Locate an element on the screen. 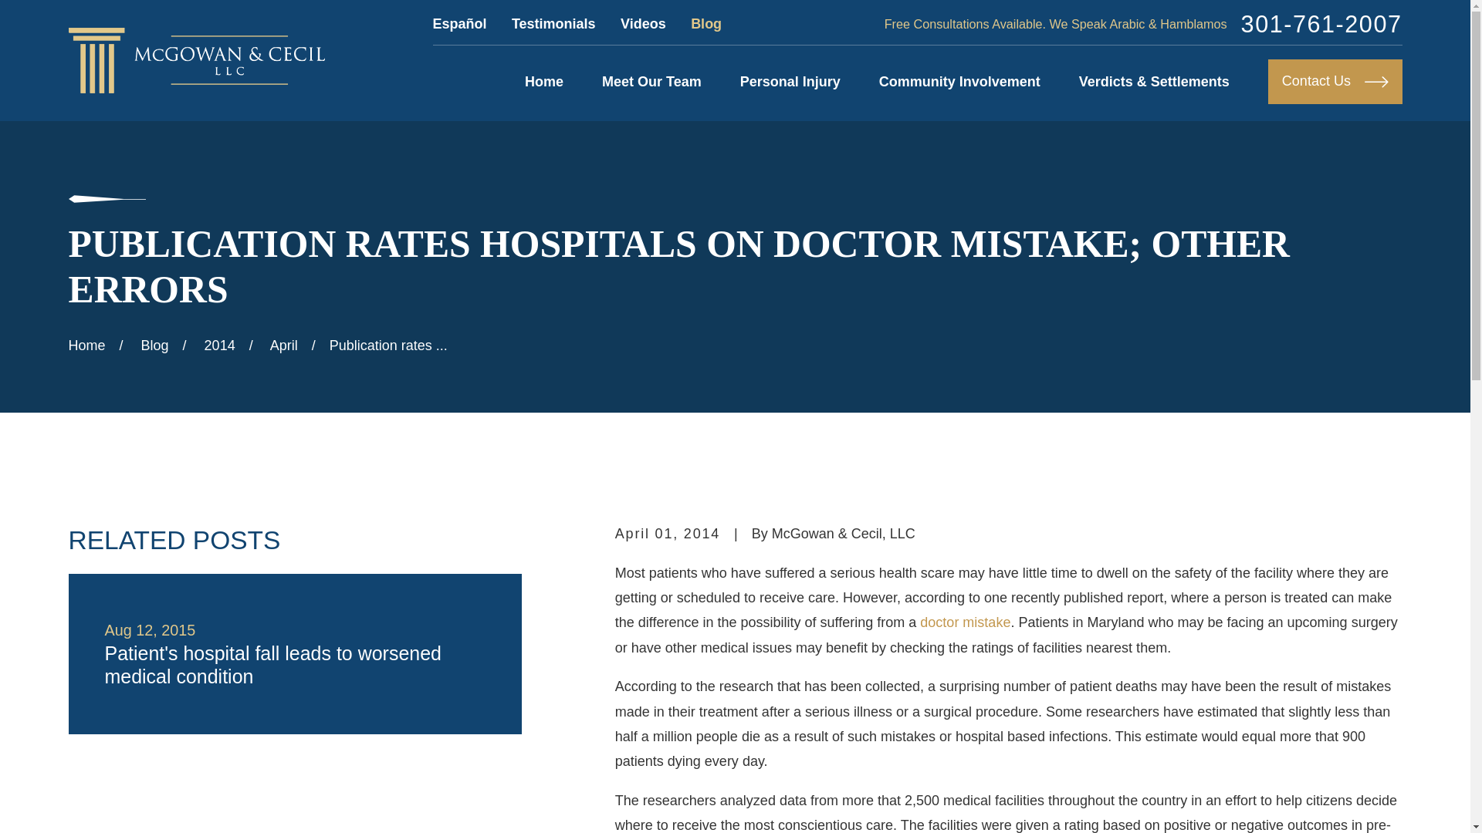  Blog is located at coordinates (705, 23).